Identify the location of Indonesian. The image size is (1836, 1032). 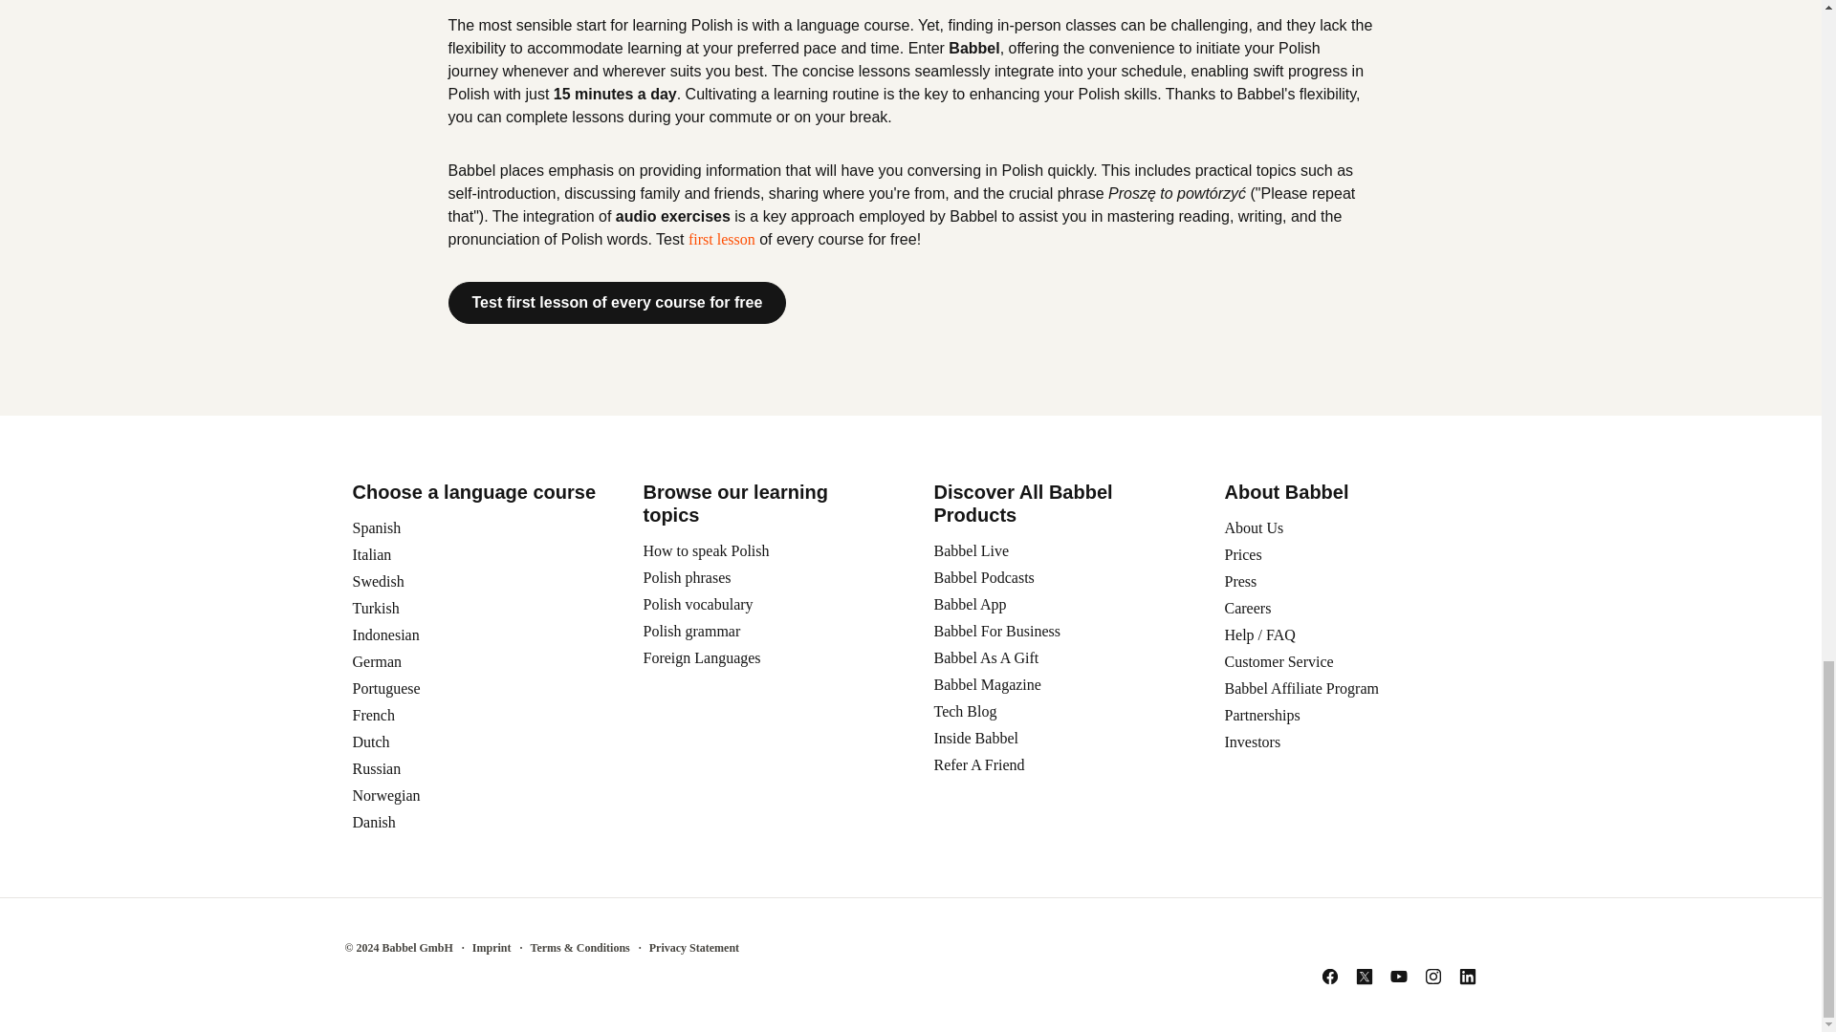
(384, 634).